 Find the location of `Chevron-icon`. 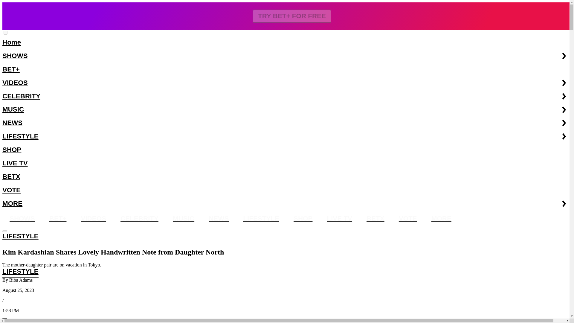

Chevron-icon is located at coordinates (564, 123).